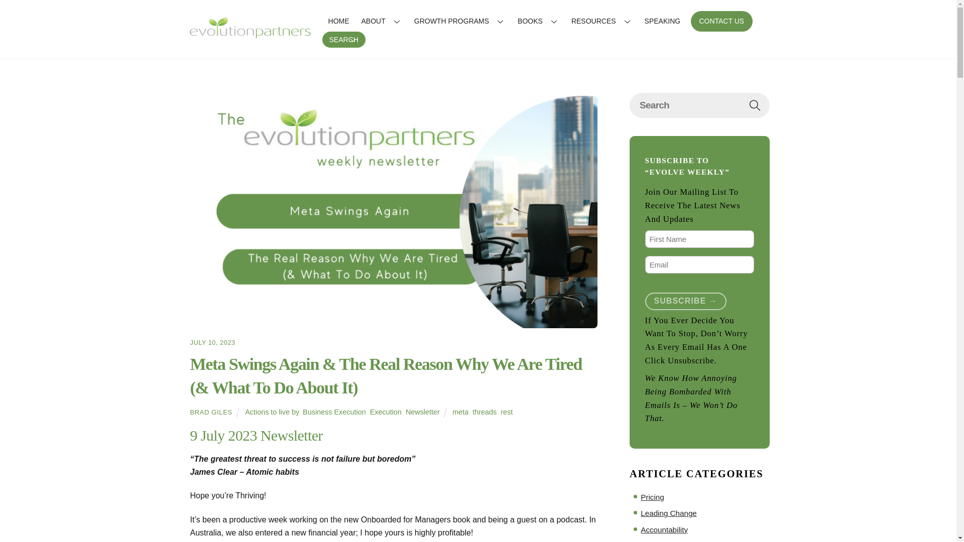  Describe the element at coordinates (250, 35) in the screenshot. I see `Evolution Partners` at that location.